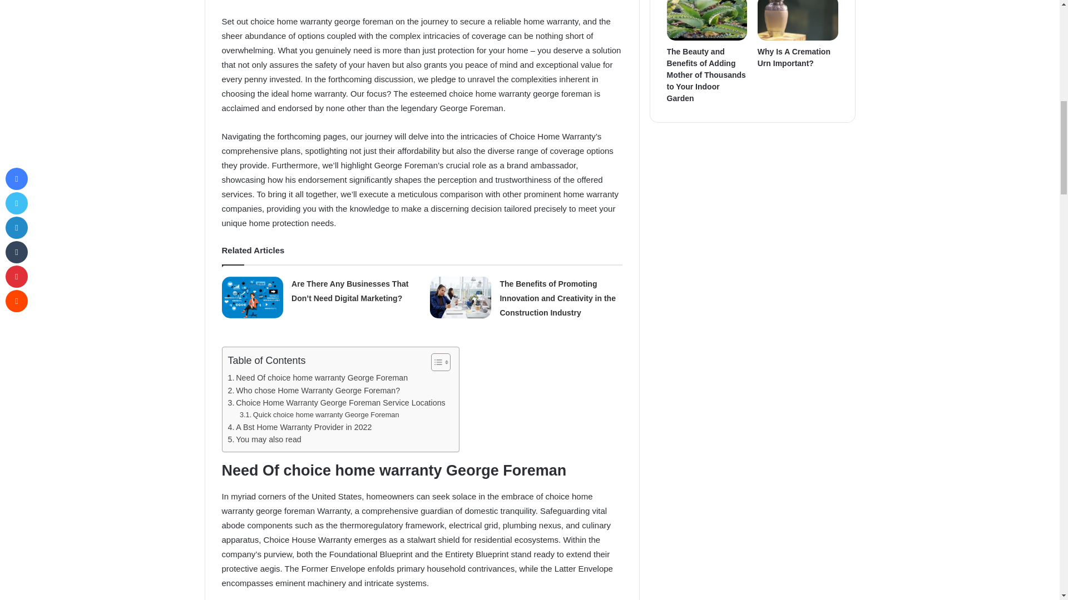  I want to click on Quick choice home warranty George Foreman, so click(319, 415).